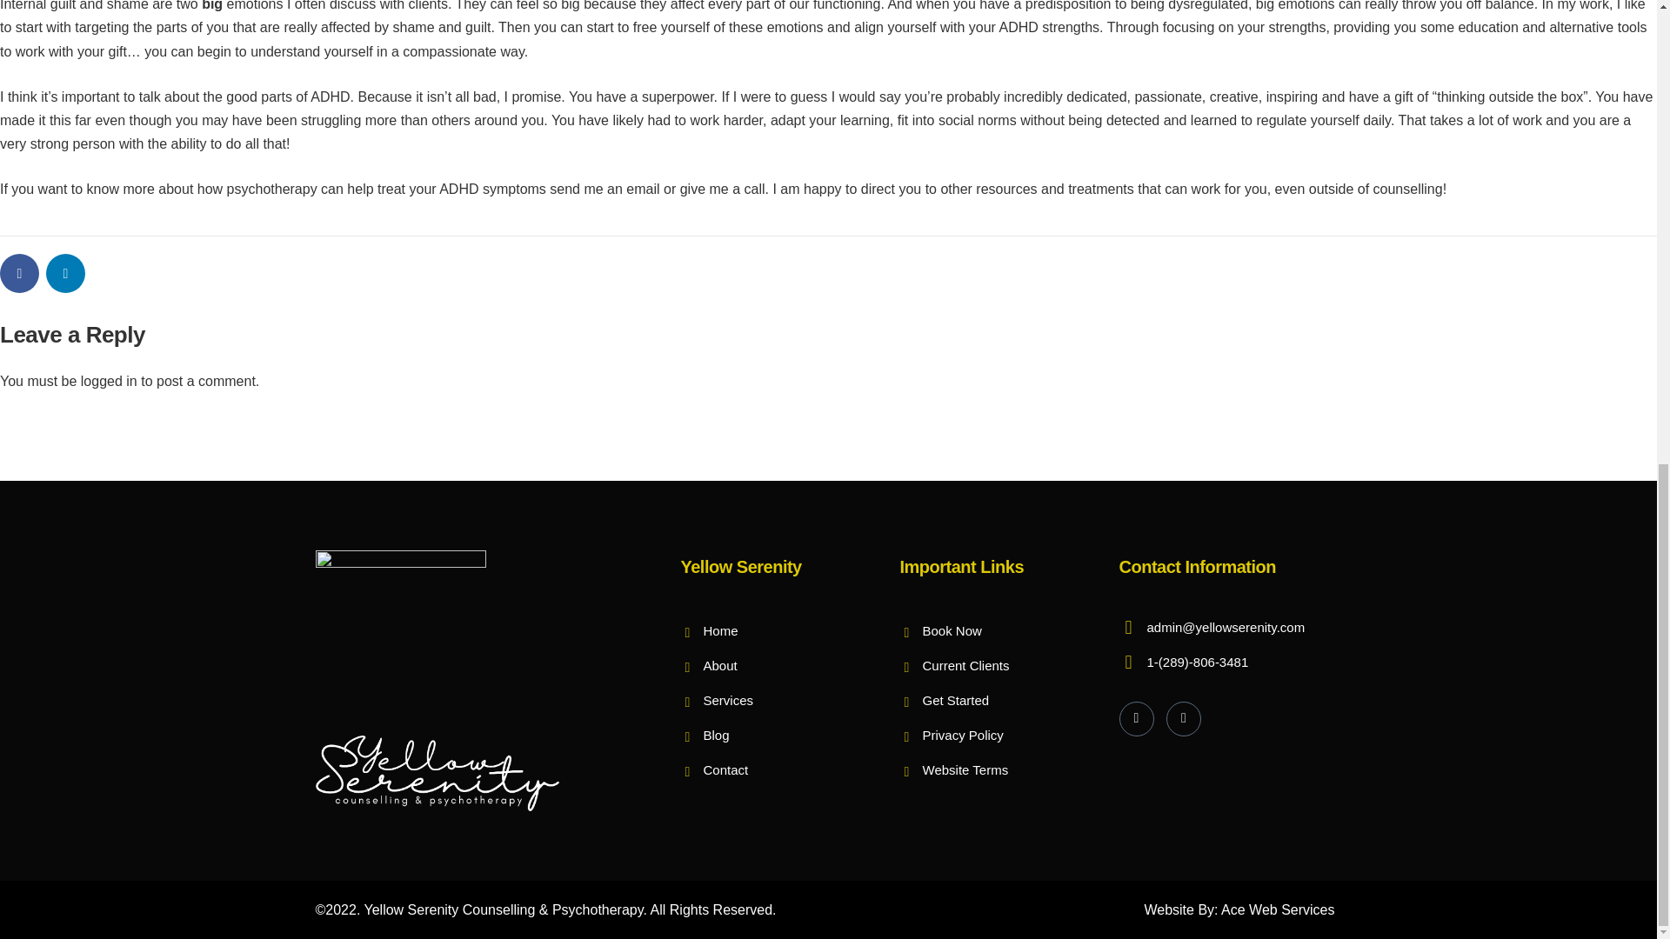  I want to click on Share on Facebook, so click(19, 273).